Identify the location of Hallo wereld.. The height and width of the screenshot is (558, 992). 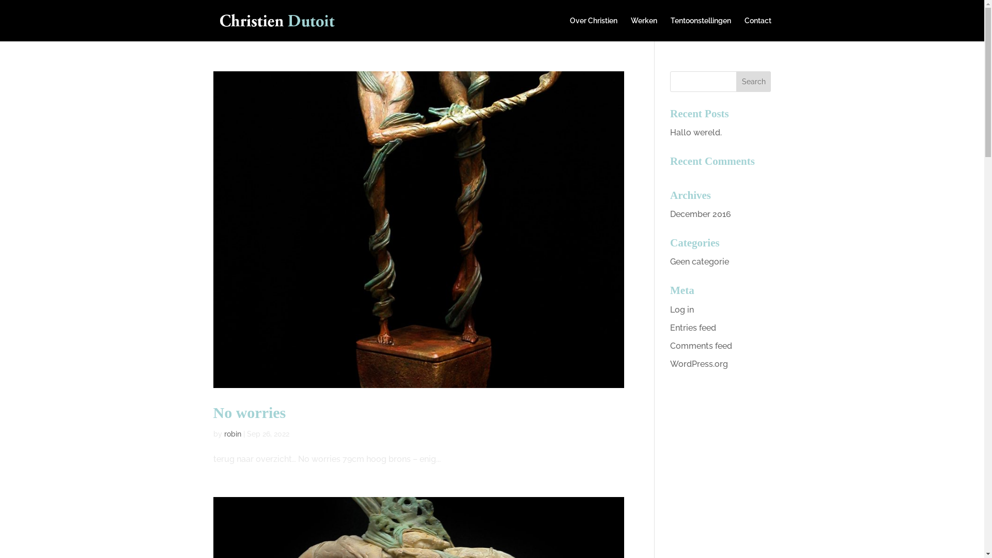
(696, 132).